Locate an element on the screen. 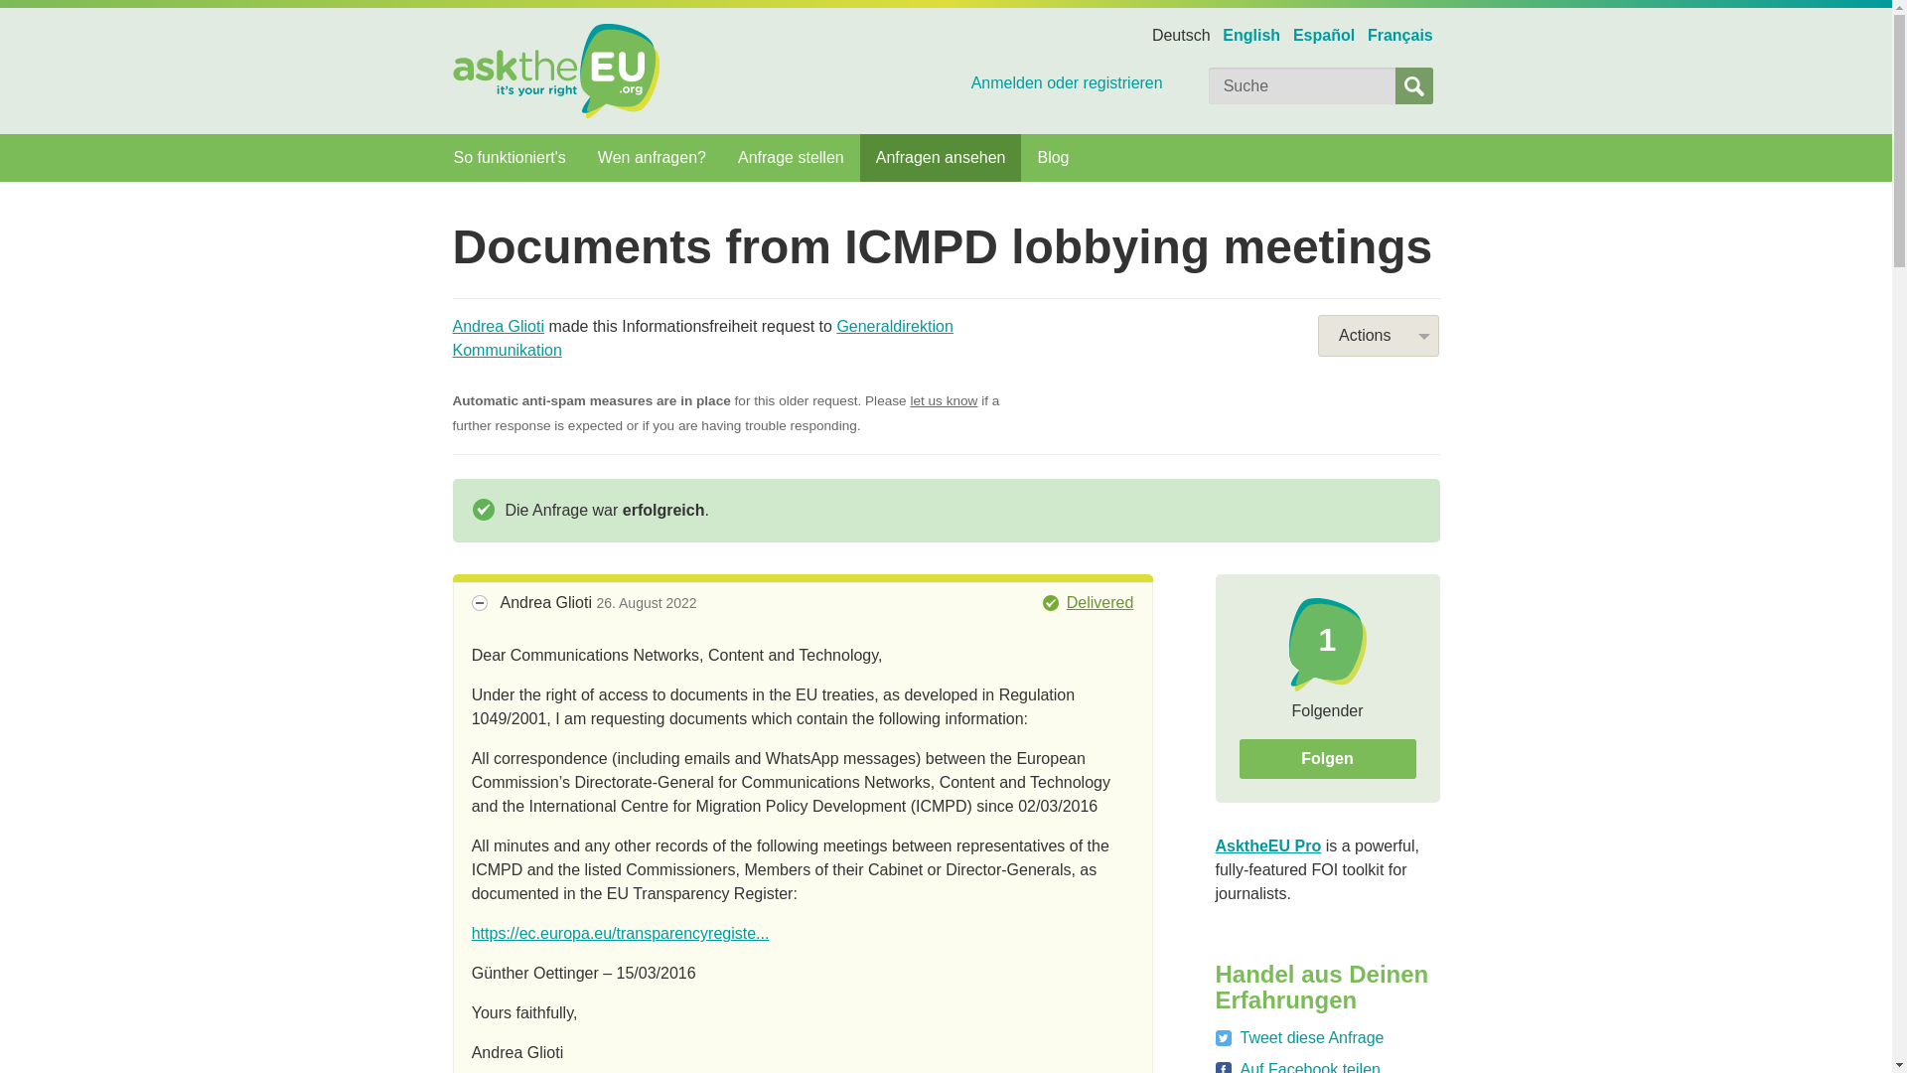 Image resolution: width=1907 pixels, height=1073 pixels. Andrea Glioti is located at coordinates (499, 326).